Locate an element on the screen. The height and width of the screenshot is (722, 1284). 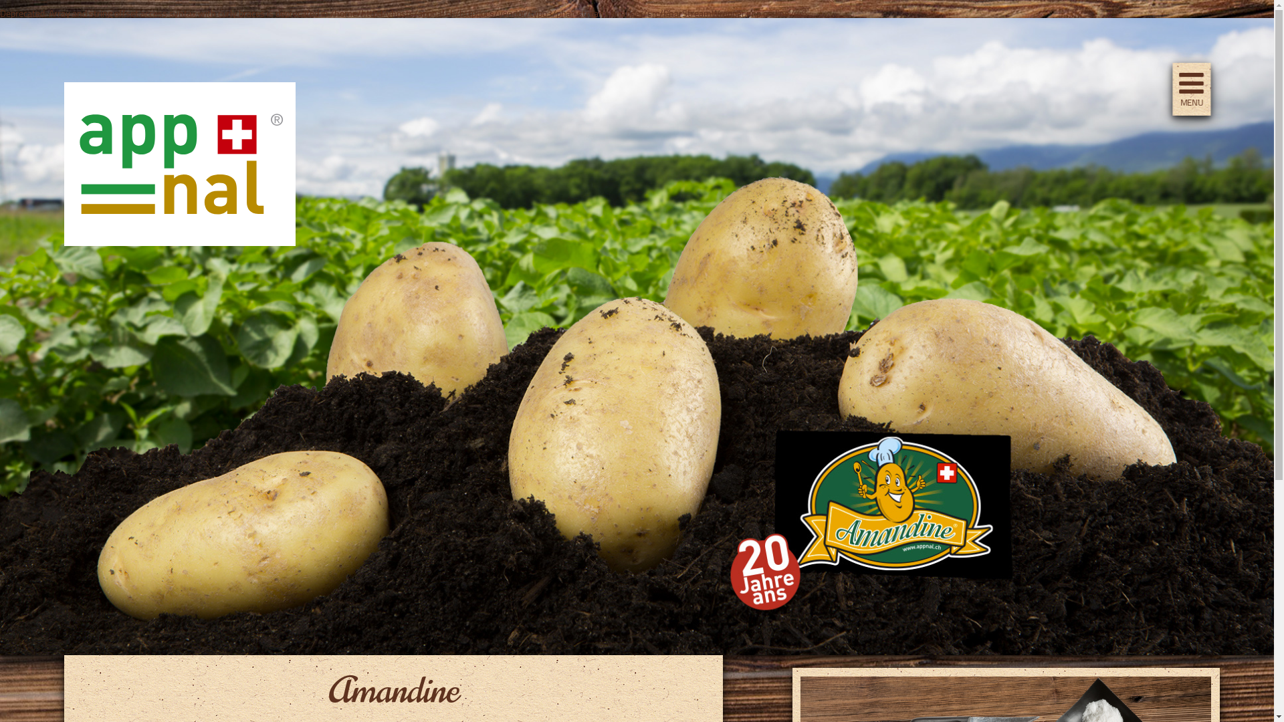
Accueil is located at coordinates (180, 243).